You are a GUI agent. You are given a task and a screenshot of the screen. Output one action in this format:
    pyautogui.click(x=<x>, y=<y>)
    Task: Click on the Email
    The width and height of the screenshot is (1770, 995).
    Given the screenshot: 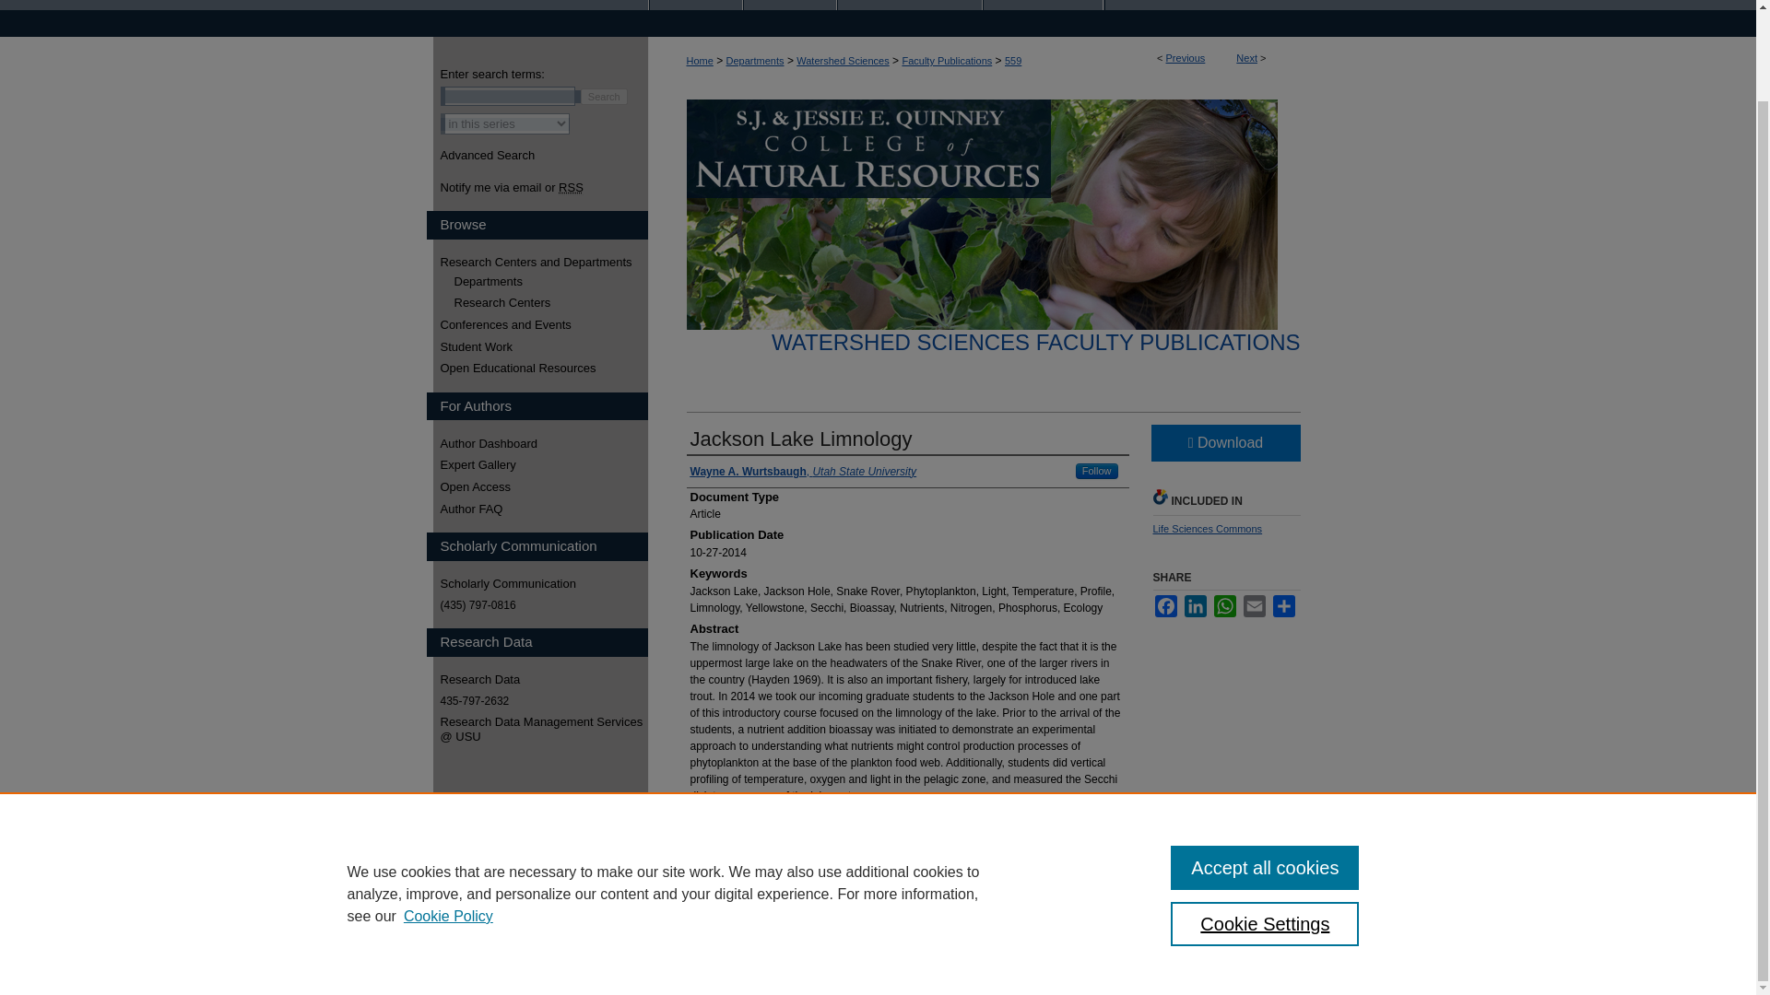 What is the action you would take?
    pyautogui.click(x=1254, y=605)
    